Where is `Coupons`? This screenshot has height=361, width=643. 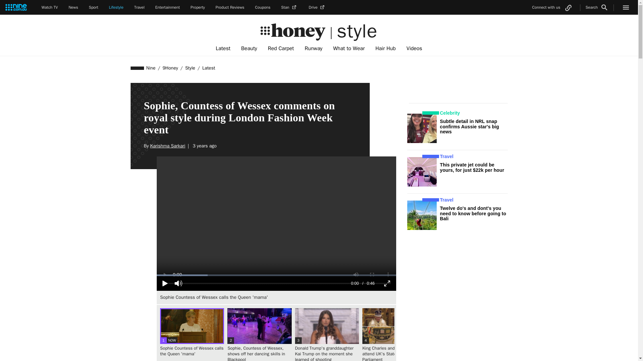
Coupons is located at coordinates (263, 7).